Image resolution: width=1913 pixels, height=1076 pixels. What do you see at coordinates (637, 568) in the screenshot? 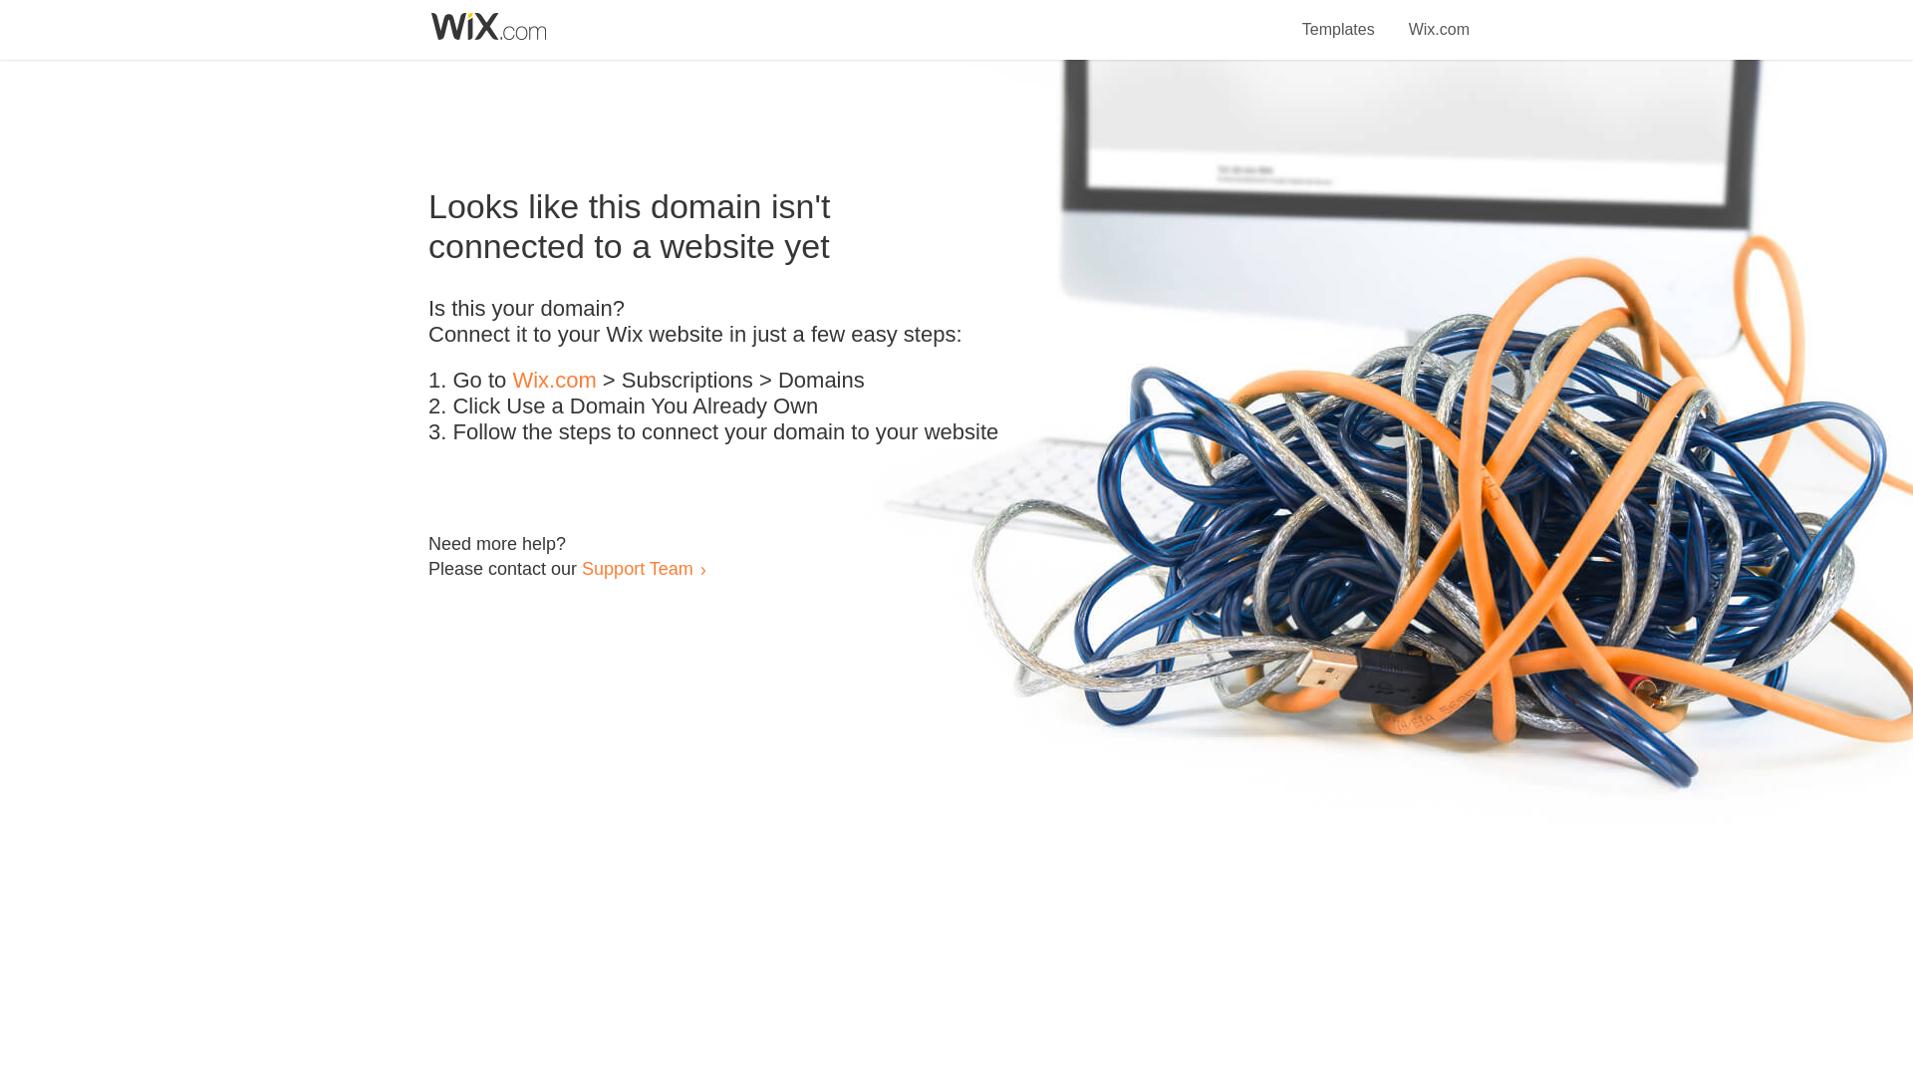
I see `Support Team` at bounding box center [637, 568].